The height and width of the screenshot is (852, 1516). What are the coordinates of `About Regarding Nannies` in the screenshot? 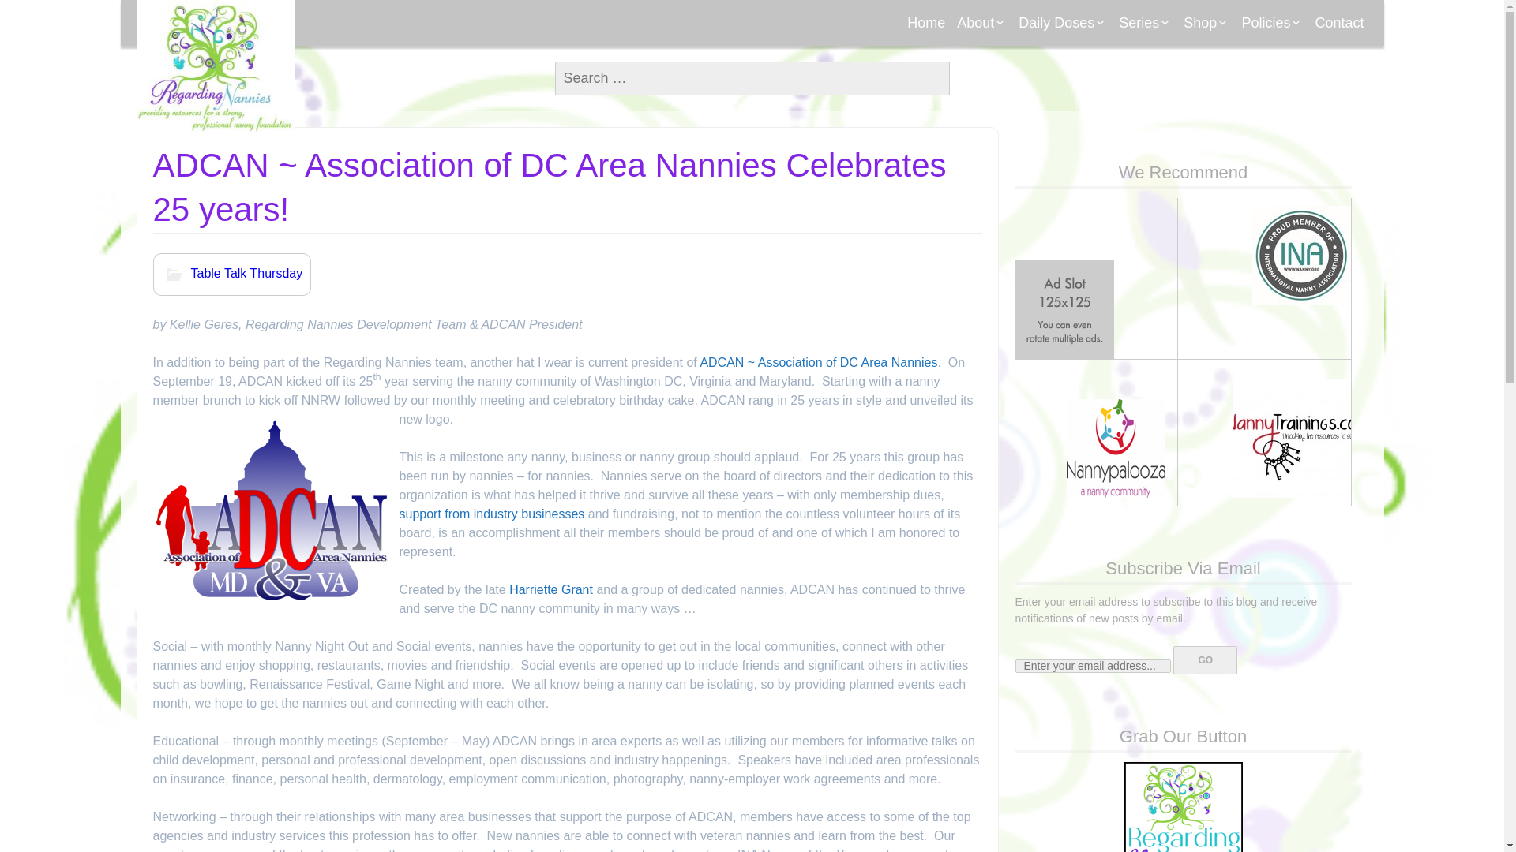 It's located at (1032, 63).